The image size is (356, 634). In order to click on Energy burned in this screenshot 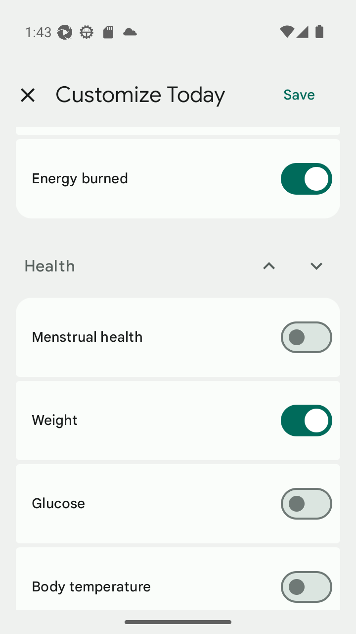, I will do `click(178, 179)`.